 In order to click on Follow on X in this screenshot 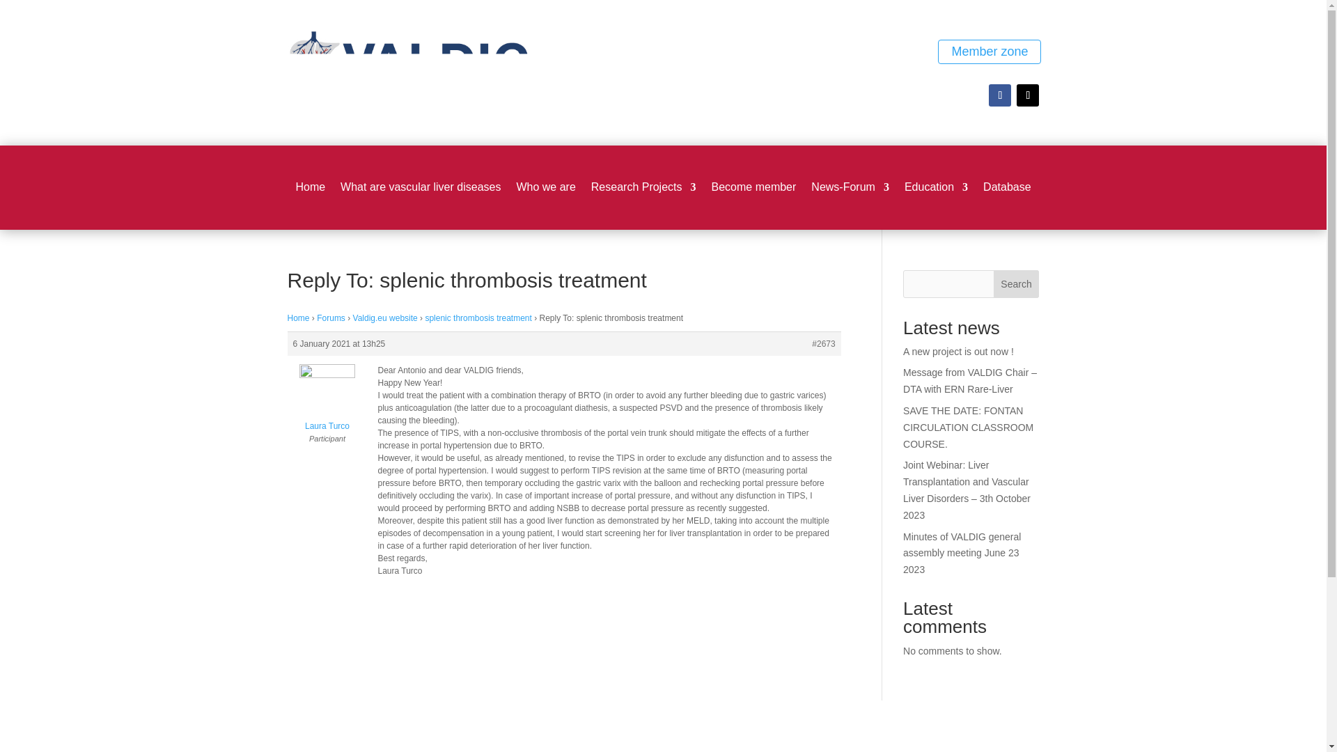, I will do `click(1027, 95)`.